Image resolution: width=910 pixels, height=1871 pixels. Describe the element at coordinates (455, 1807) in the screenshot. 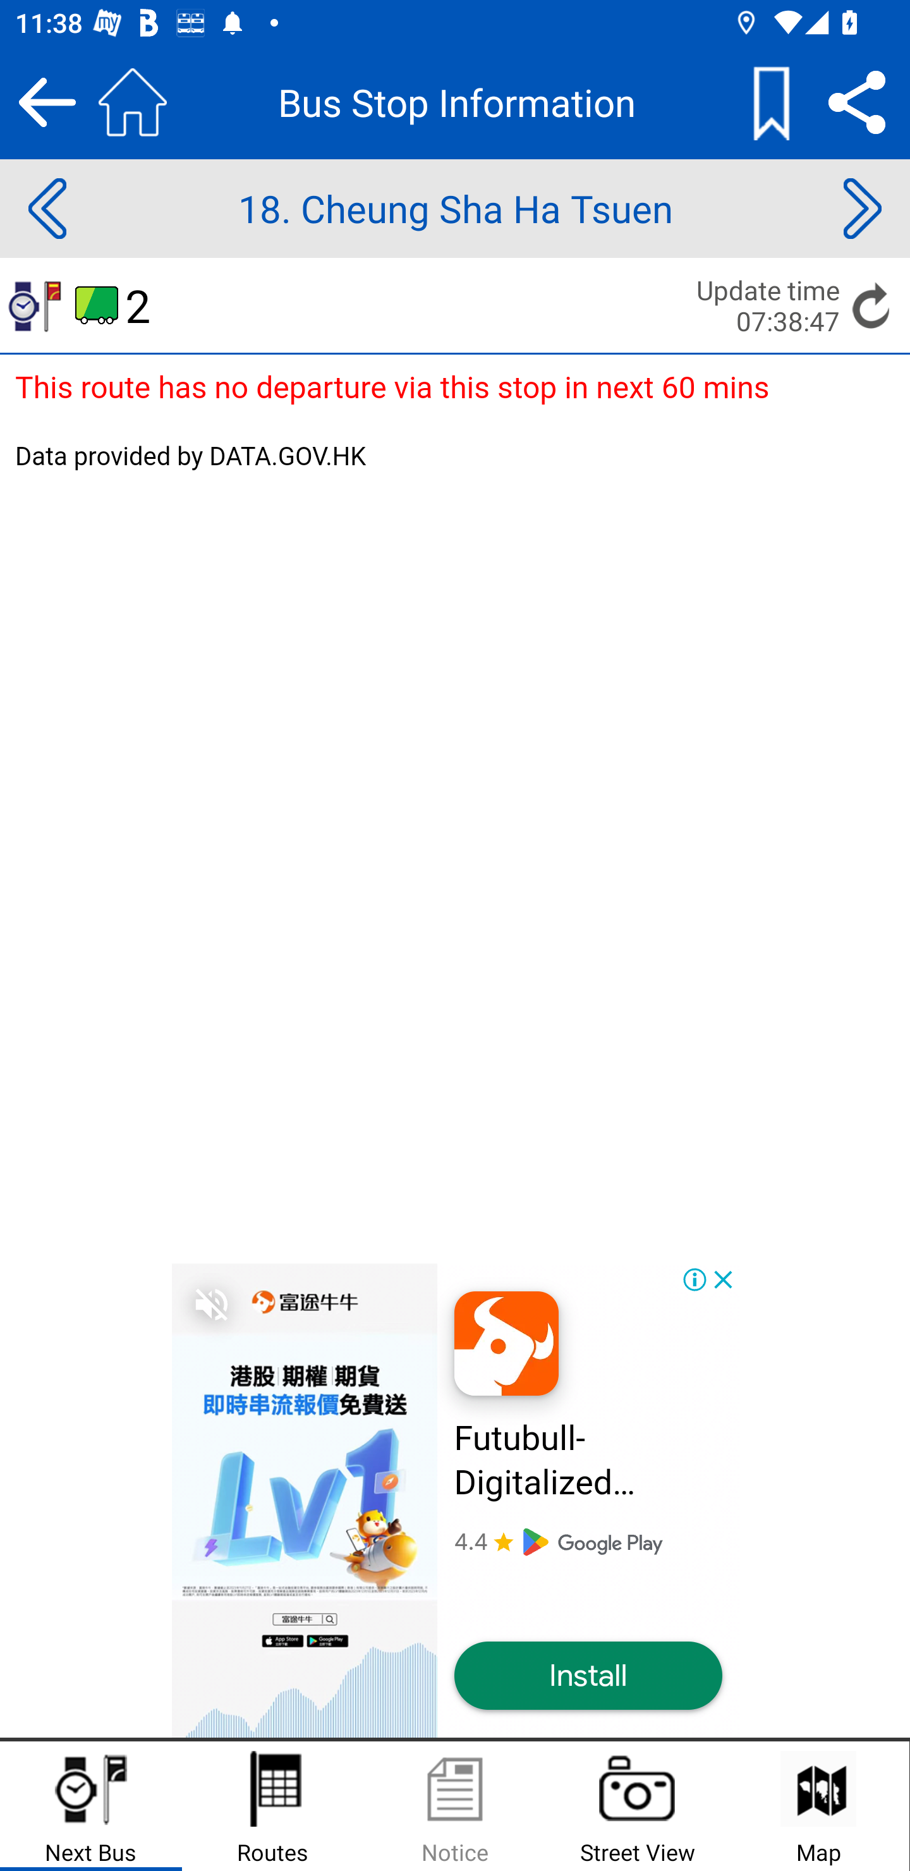

I see `Notice` at that location.